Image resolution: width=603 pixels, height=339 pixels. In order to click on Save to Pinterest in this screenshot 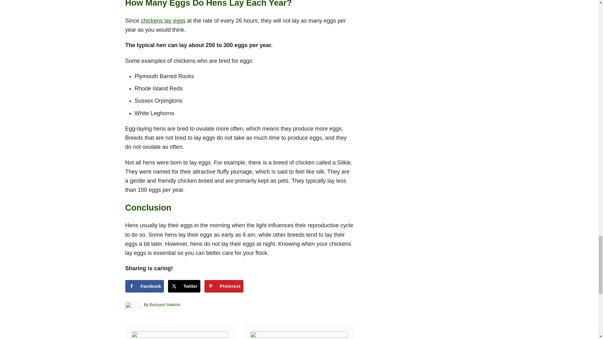, I will do `click(224, 286)`.